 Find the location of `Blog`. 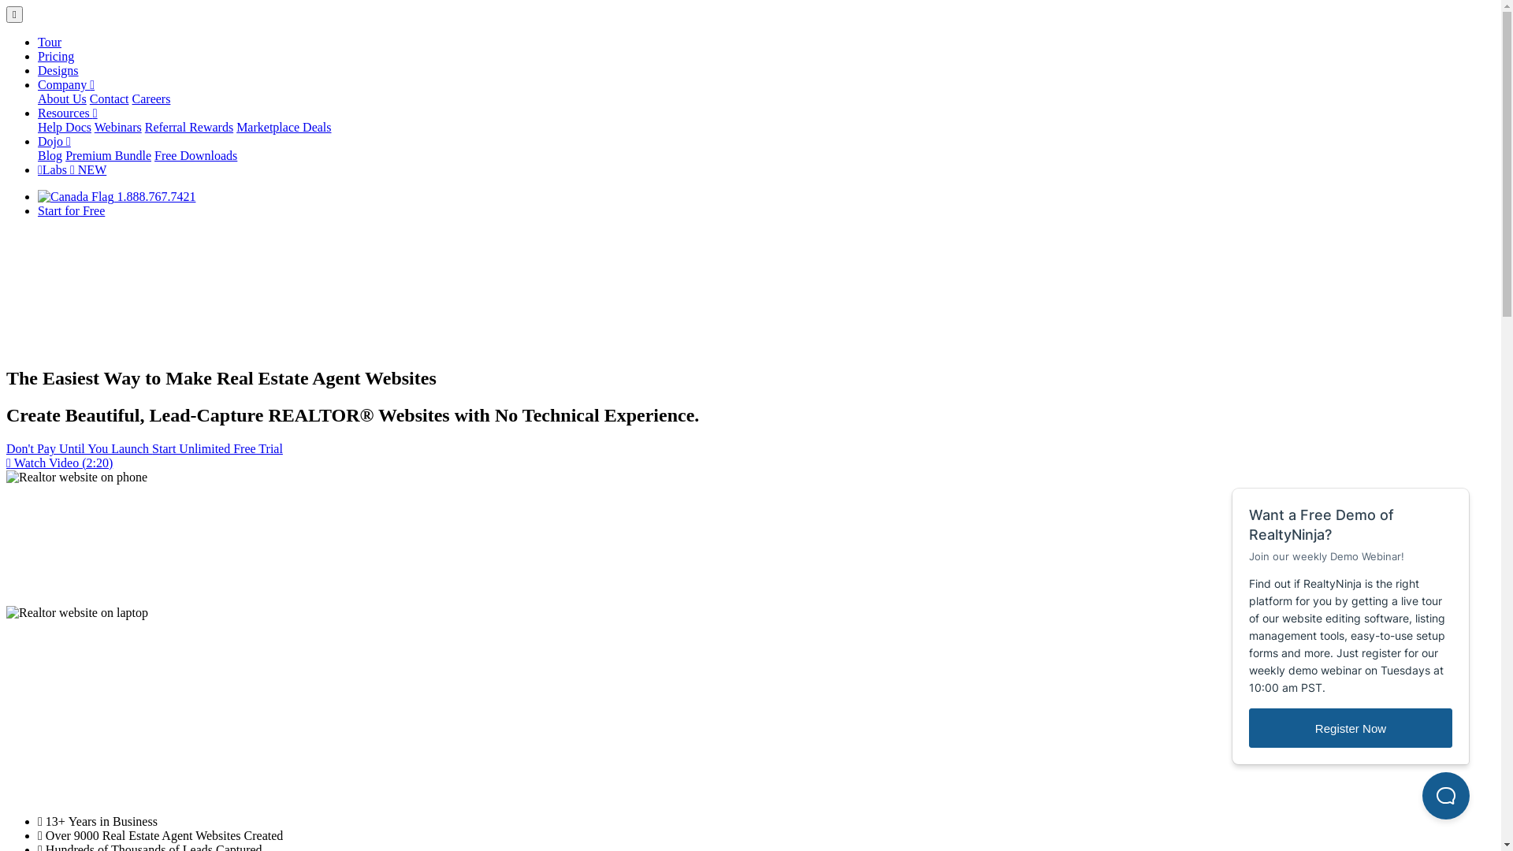

Blog is located at coordinates (50, 156).